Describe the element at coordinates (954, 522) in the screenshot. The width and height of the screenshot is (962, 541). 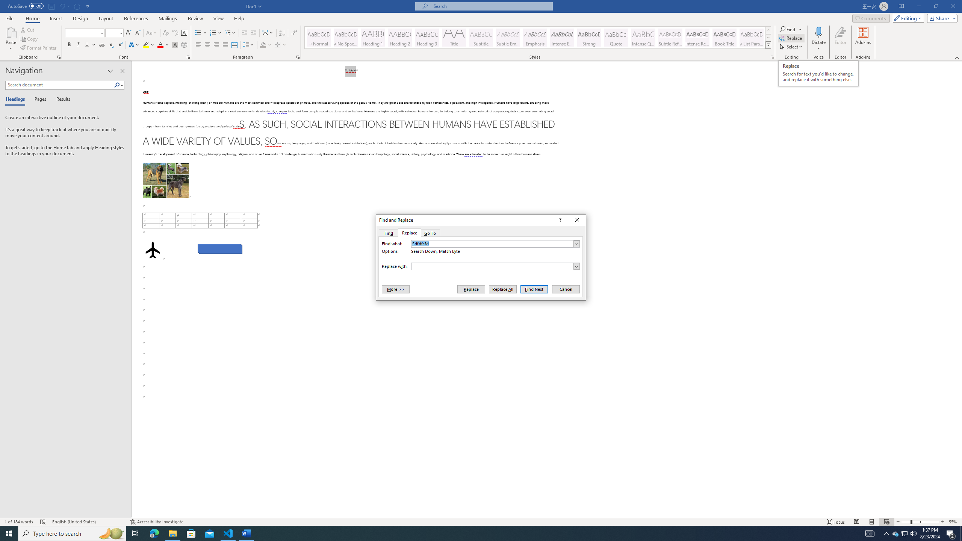
I see `Zoom 55%` at that location.